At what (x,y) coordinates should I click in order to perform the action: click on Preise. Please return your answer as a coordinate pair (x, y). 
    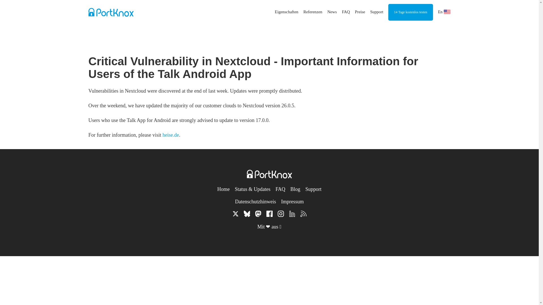
    Looking at the image, I should click on (360, 12).